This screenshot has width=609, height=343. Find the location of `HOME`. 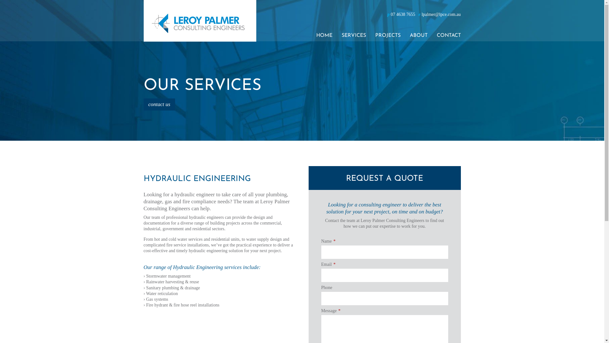

HOME is located at coordinates (324, 35).